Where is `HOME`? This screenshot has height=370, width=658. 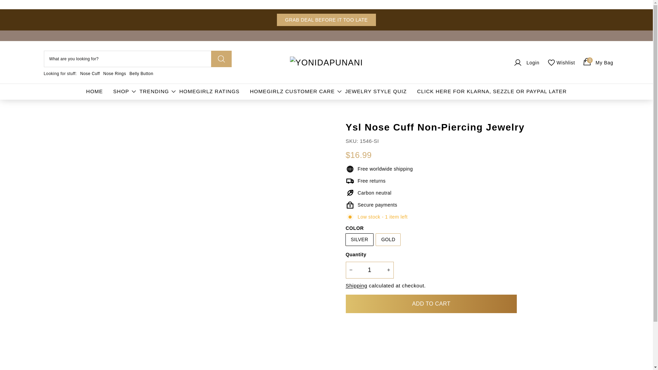 HOME is located at coordinates (94, 91).